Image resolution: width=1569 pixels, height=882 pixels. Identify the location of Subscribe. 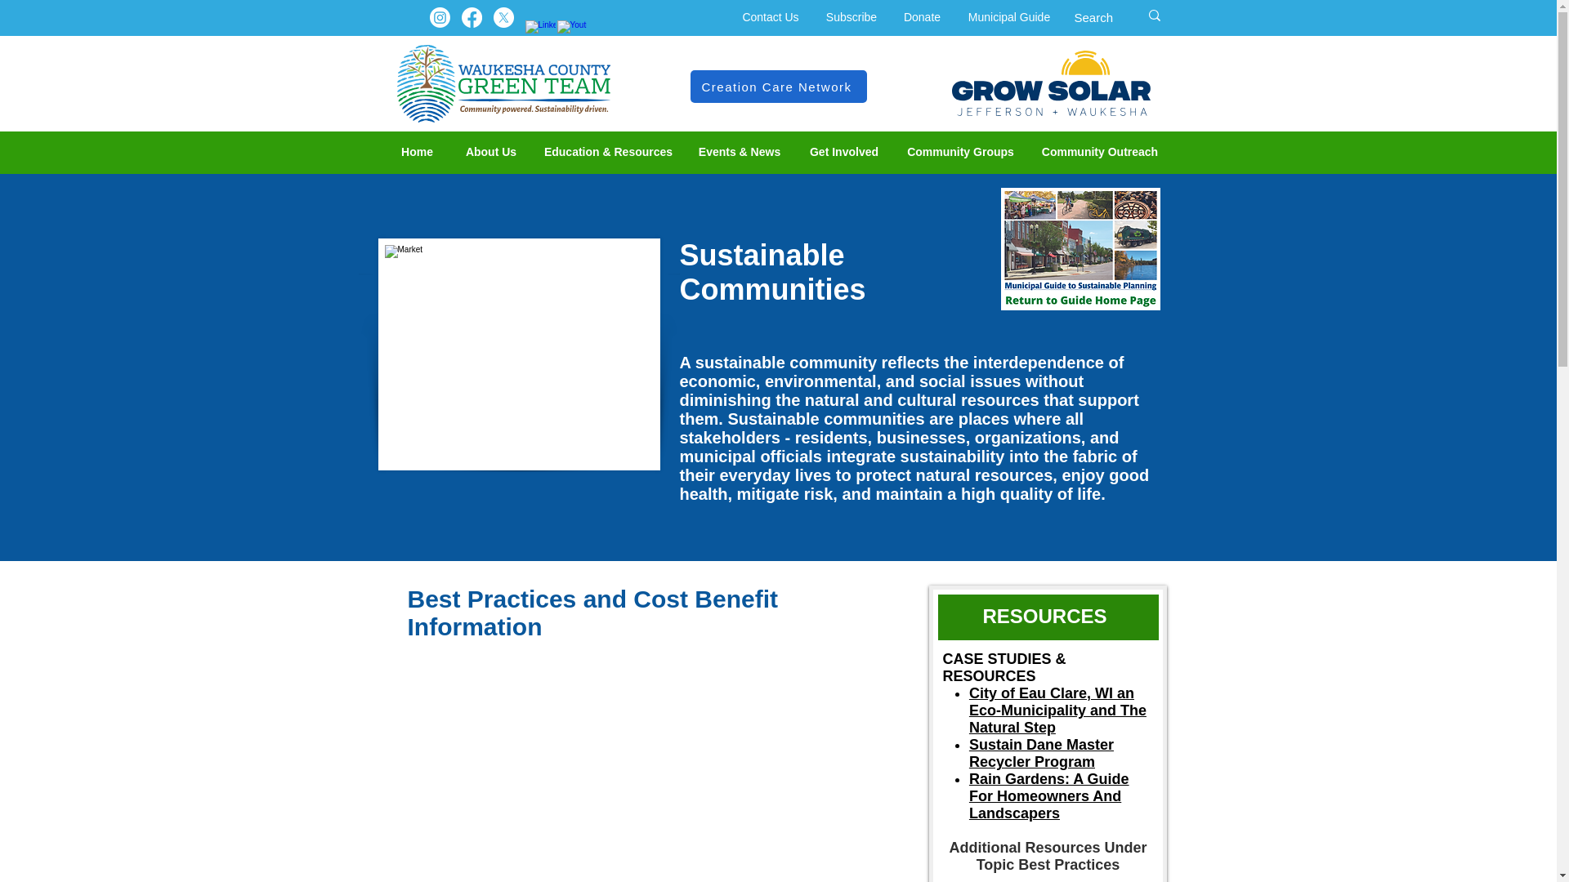
(851, 17).